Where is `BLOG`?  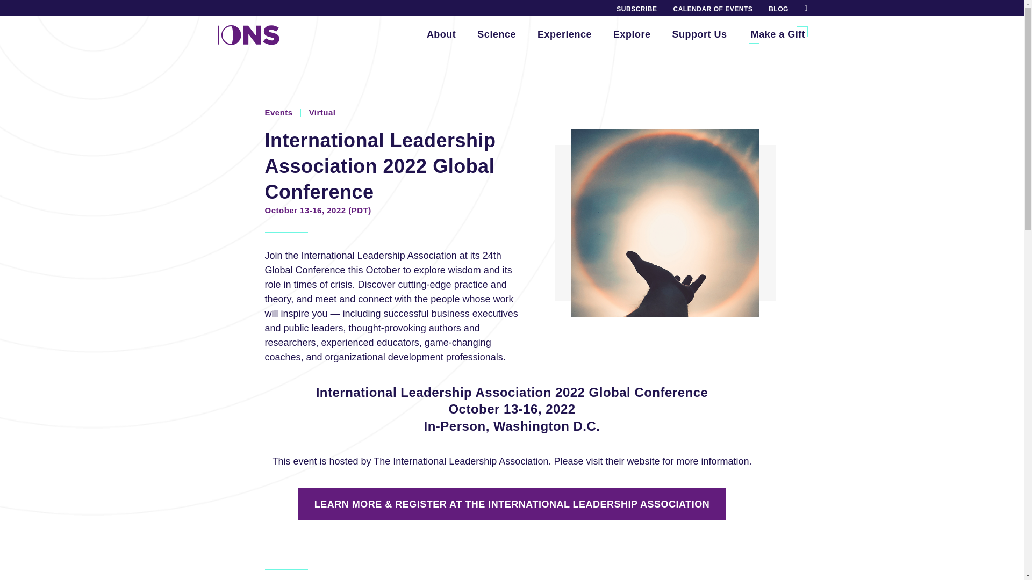 BLOG is located at coordinates (778, 9).